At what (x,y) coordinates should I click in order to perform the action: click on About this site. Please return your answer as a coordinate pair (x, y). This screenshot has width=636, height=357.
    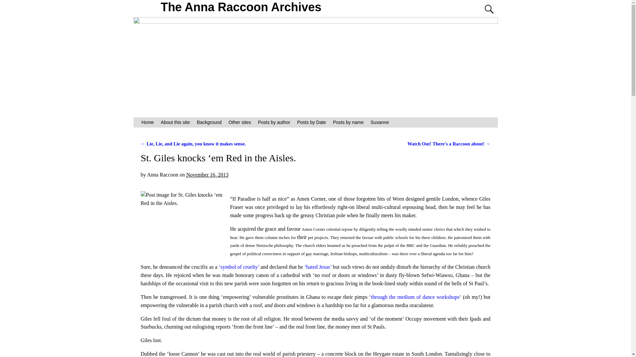
    Looking at the image, I should click on (175, 122).